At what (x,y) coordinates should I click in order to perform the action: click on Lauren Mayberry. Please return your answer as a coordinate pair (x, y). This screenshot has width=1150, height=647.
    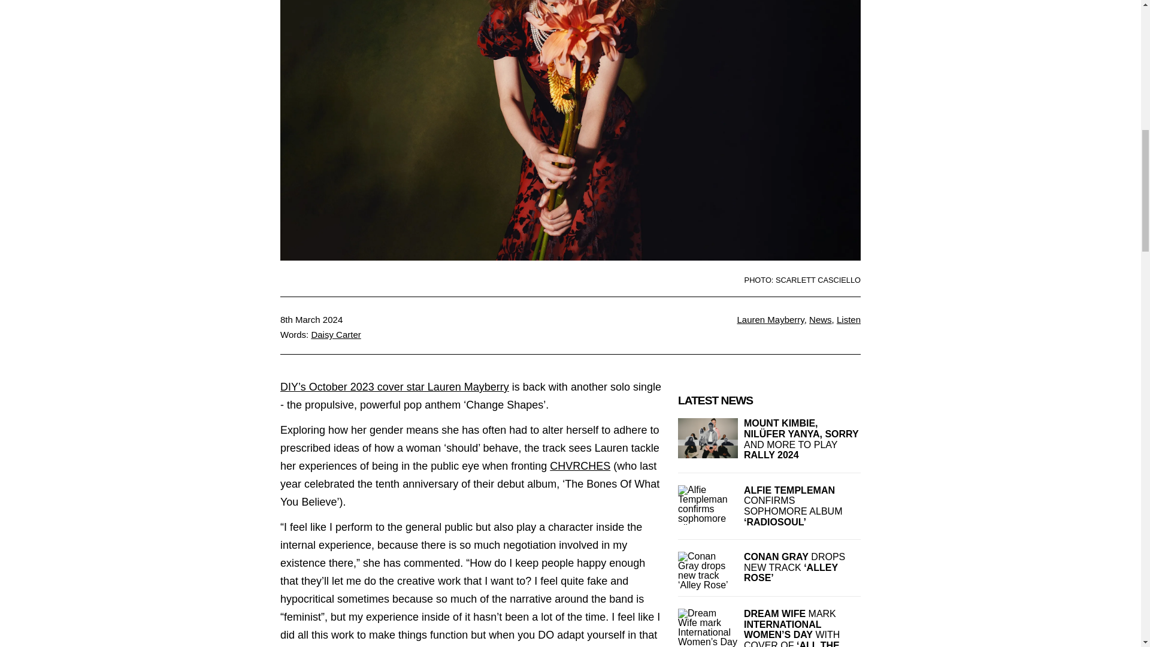
    Looking at the image, I should click on (770, 319).